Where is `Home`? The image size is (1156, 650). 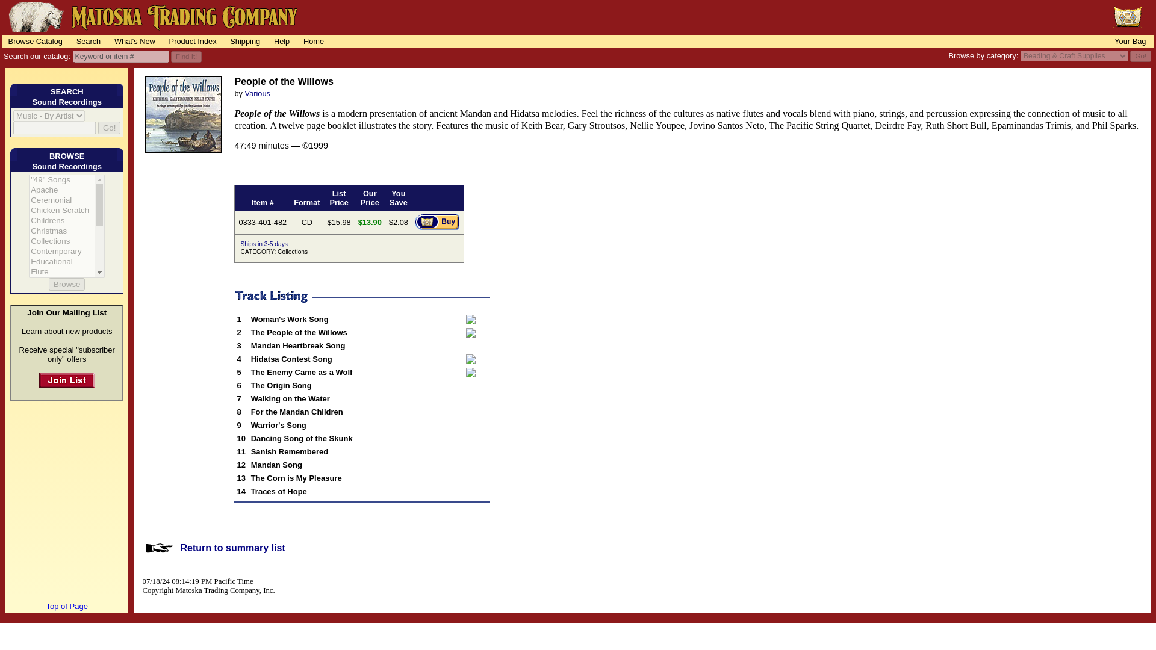 Home is located at coordinates (313, 41).